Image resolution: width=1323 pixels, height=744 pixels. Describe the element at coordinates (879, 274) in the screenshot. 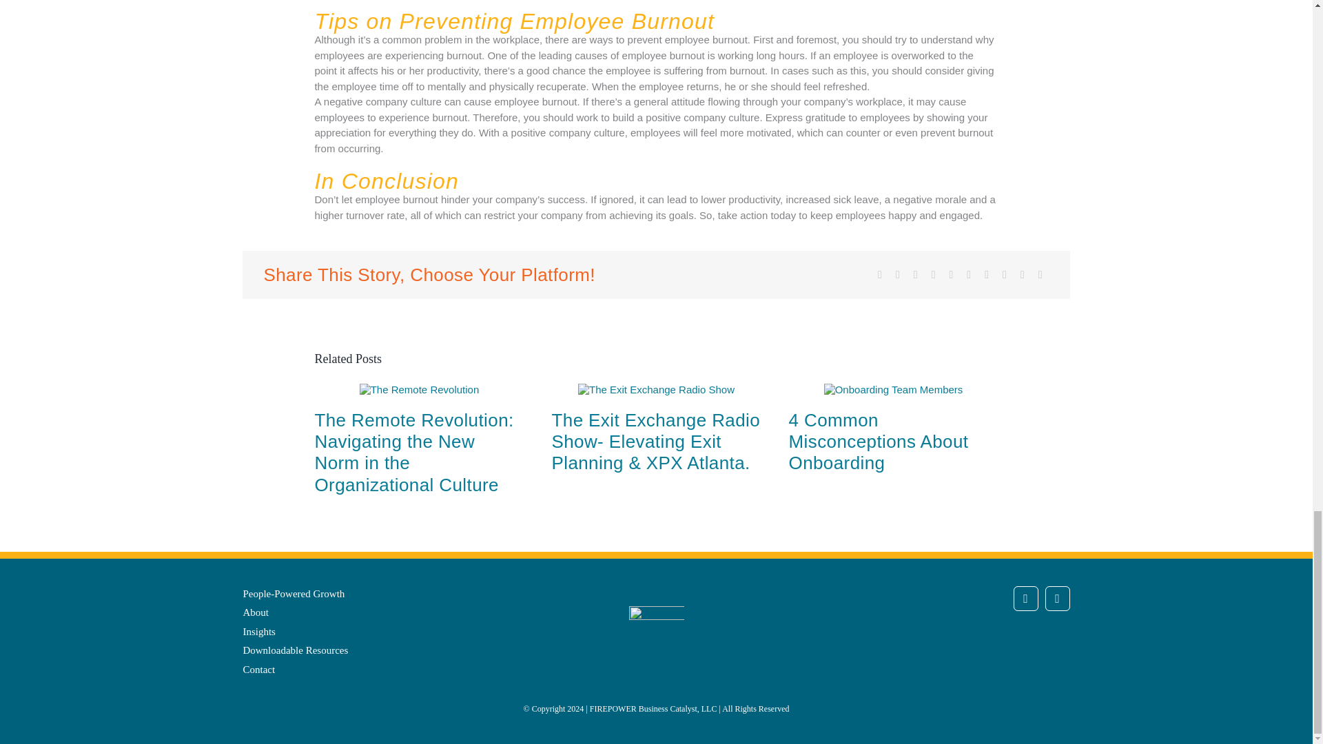

I see `Facebook` at that location.